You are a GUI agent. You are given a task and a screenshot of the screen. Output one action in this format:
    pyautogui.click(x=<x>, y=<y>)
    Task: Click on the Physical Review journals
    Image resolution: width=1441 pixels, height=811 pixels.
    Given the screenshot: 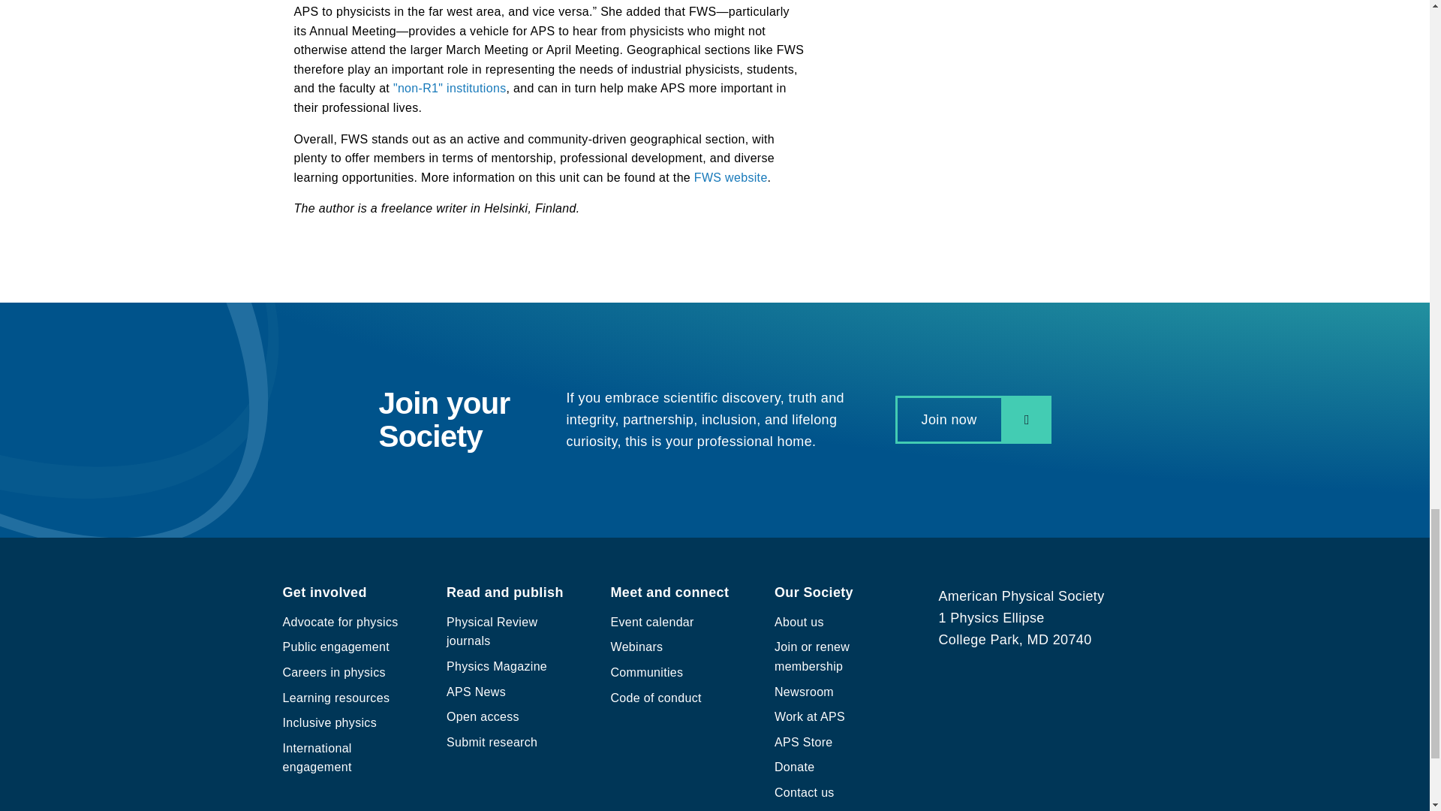 What is the action you would take?
    pyautogui.click(x=492, y=631)
    